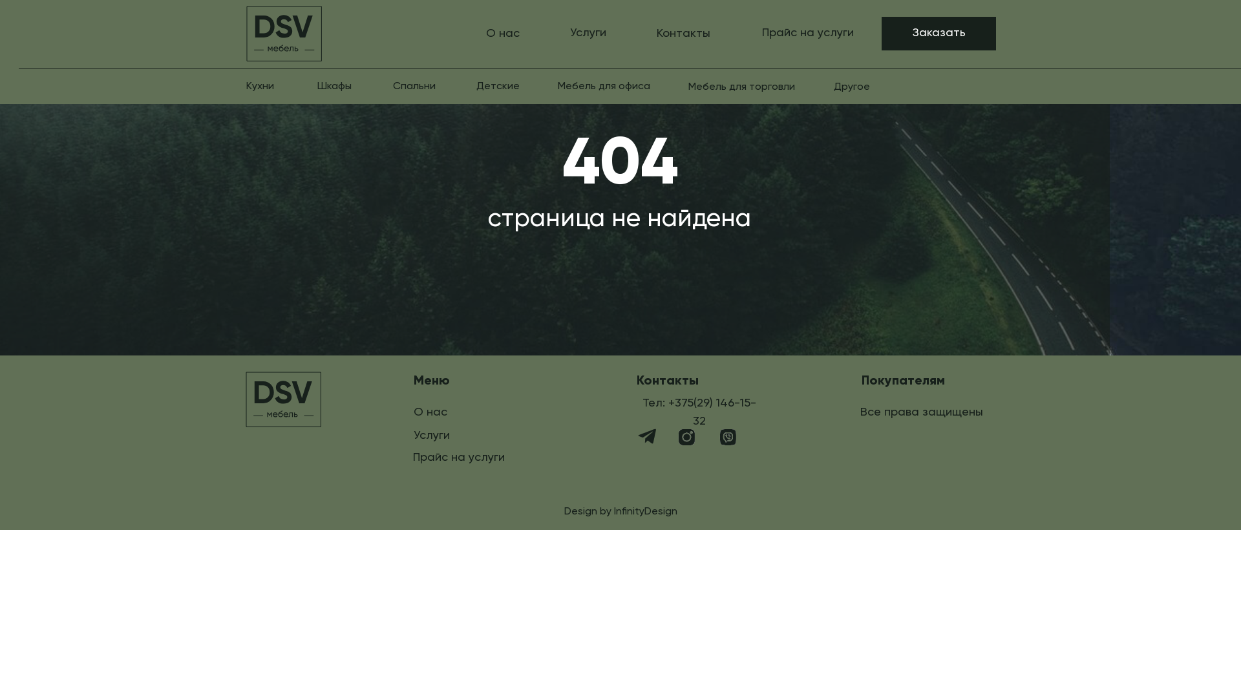 The height and width of the screenshot is (698, 1241). Describe the element at coordinates (620, 512) in the screenshot. I see `Design by InfinityDesign` at that location.